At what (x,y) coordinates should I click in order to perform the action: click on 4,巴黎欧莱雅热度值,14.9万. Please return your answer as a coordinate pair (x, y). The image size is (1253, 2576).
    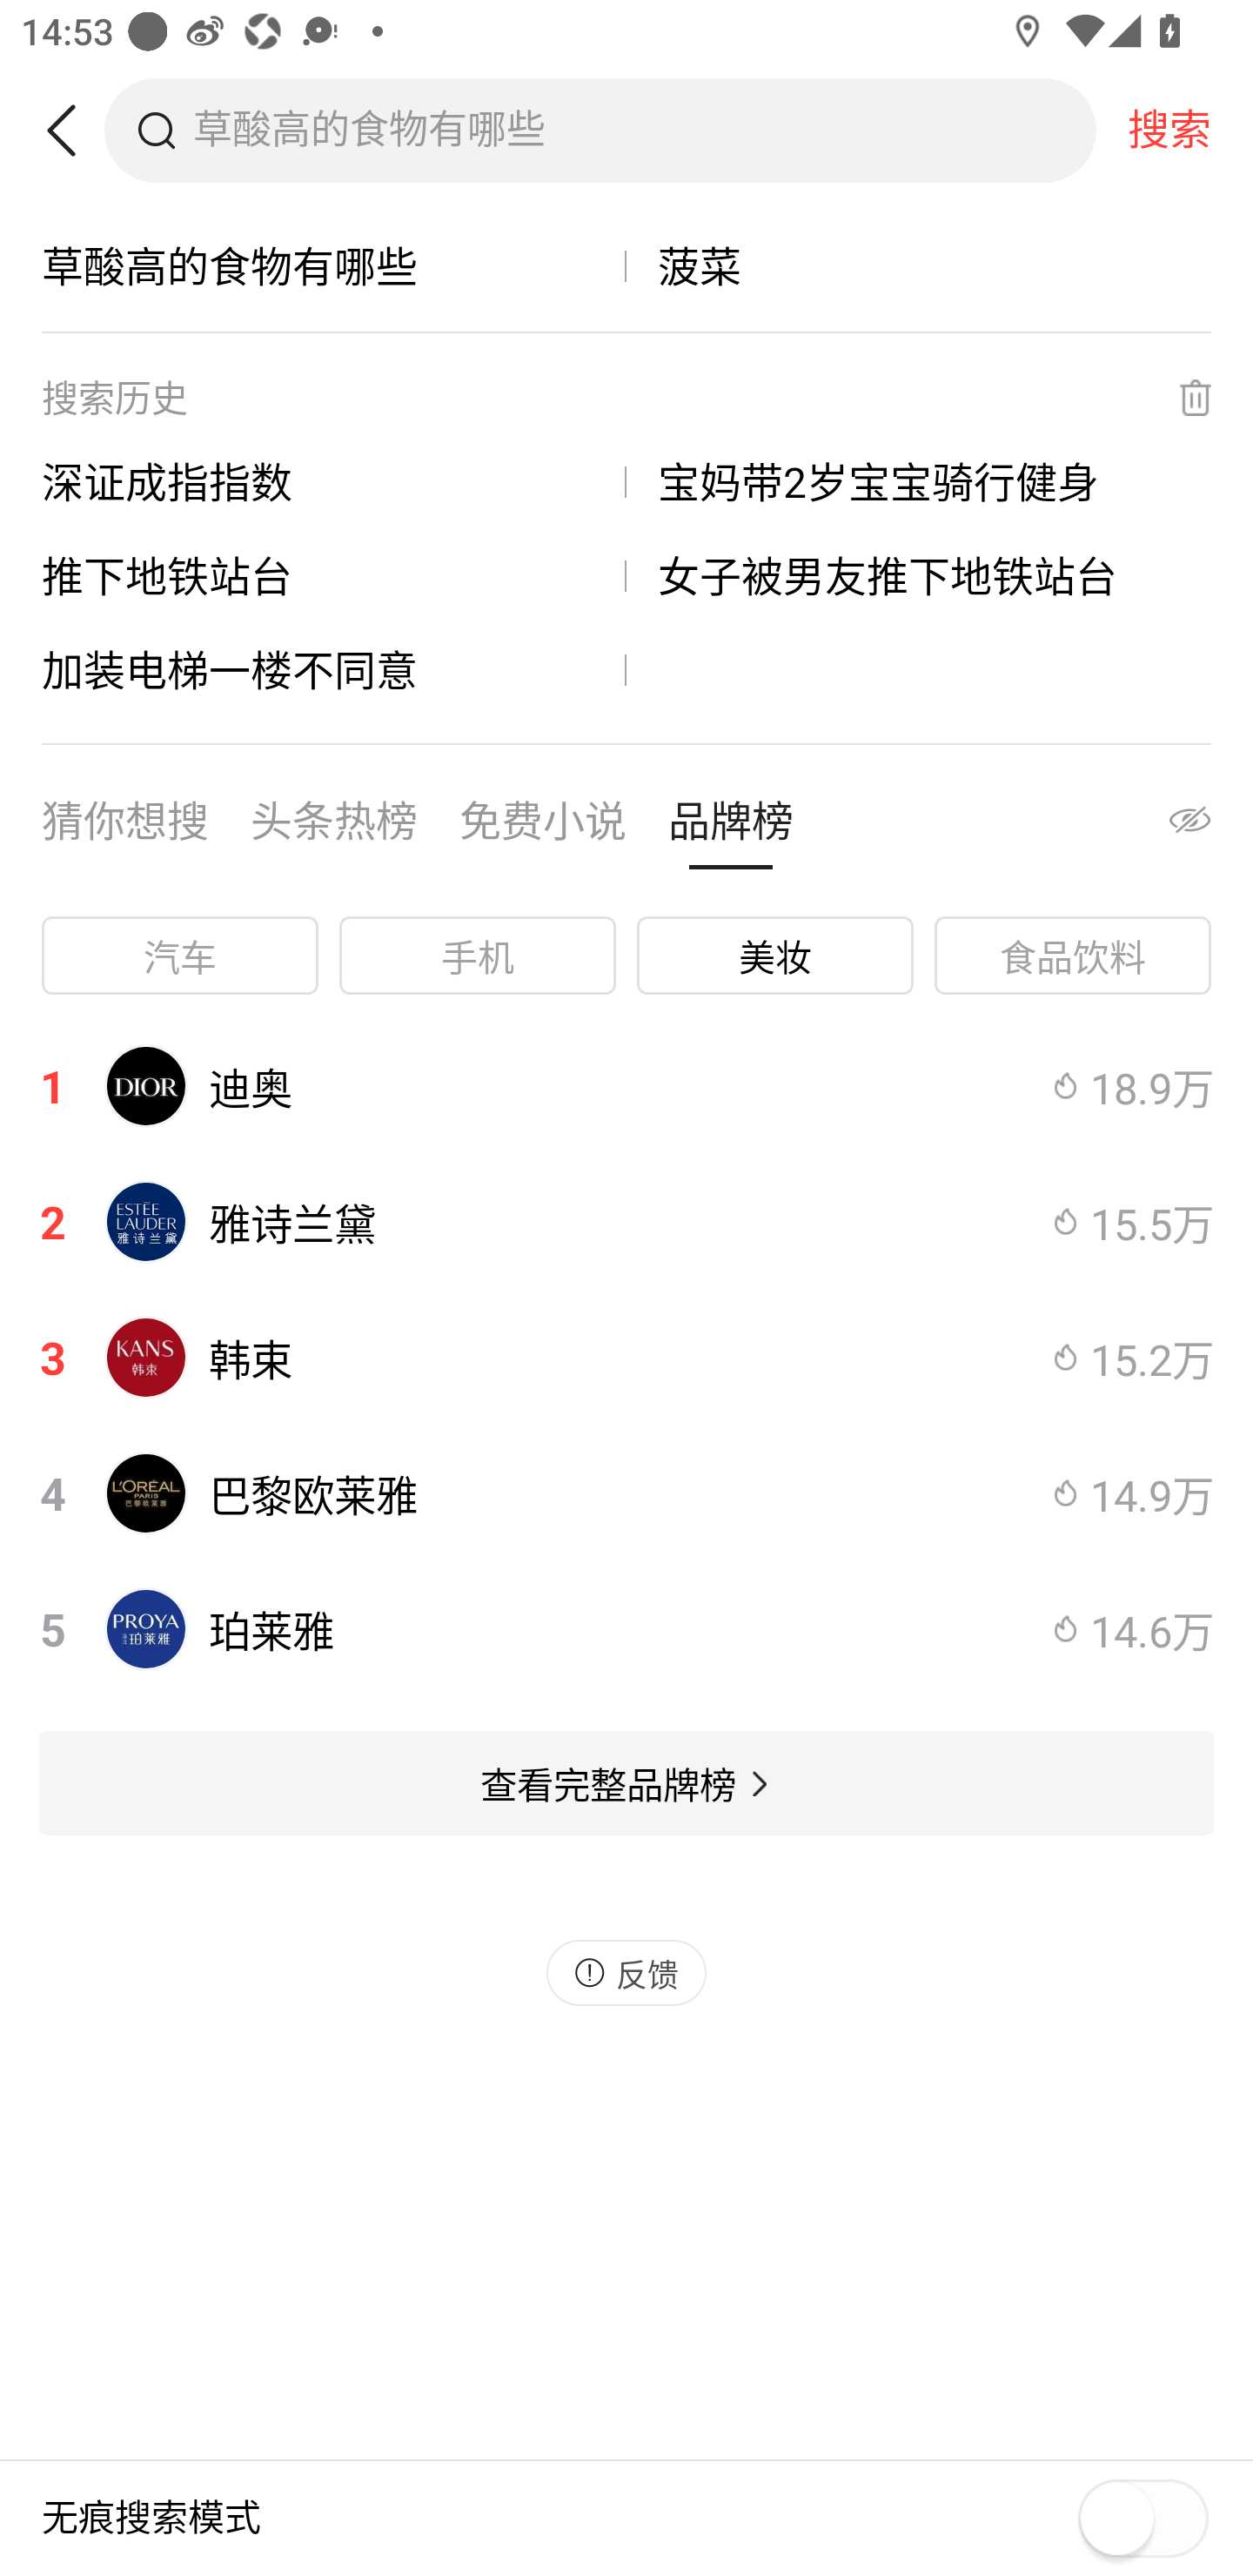
    Looking at the image, I should click on (626, 1493).